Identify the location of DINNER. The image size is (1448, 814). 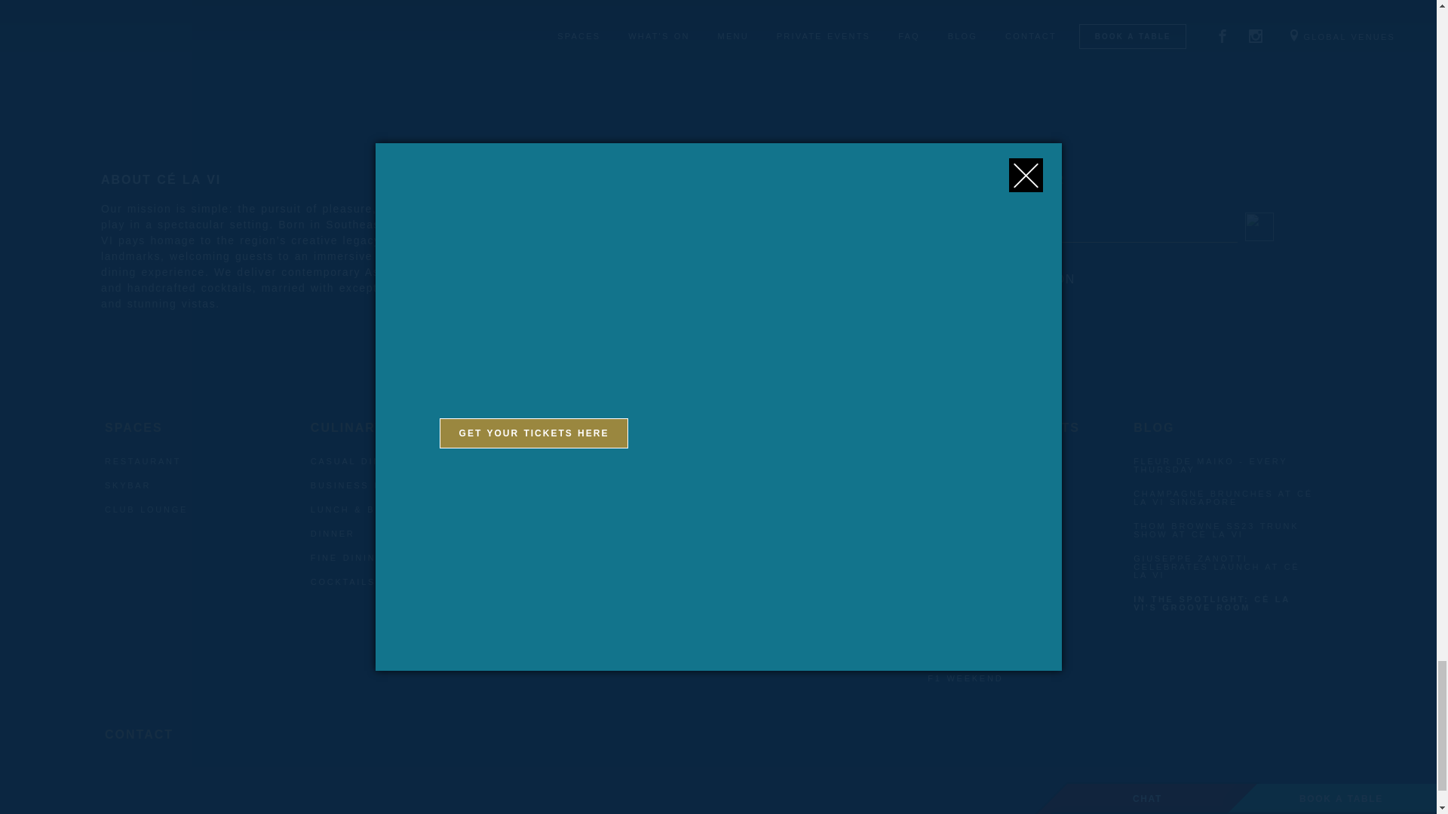
(333, 534).